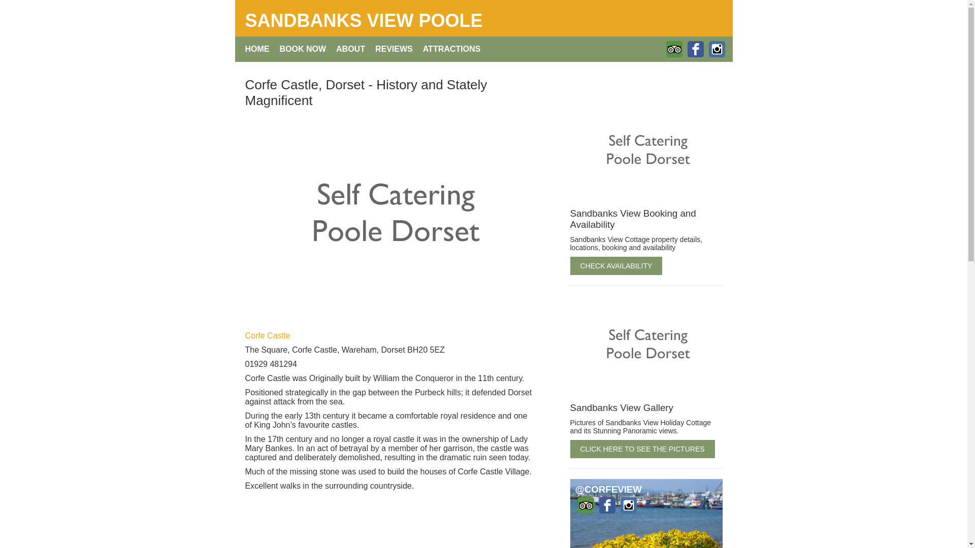 This screenshot has width=975, height=548. Describe the element at coordinates (350, 49) in the screenshot. I see `ABOUT` at that location.